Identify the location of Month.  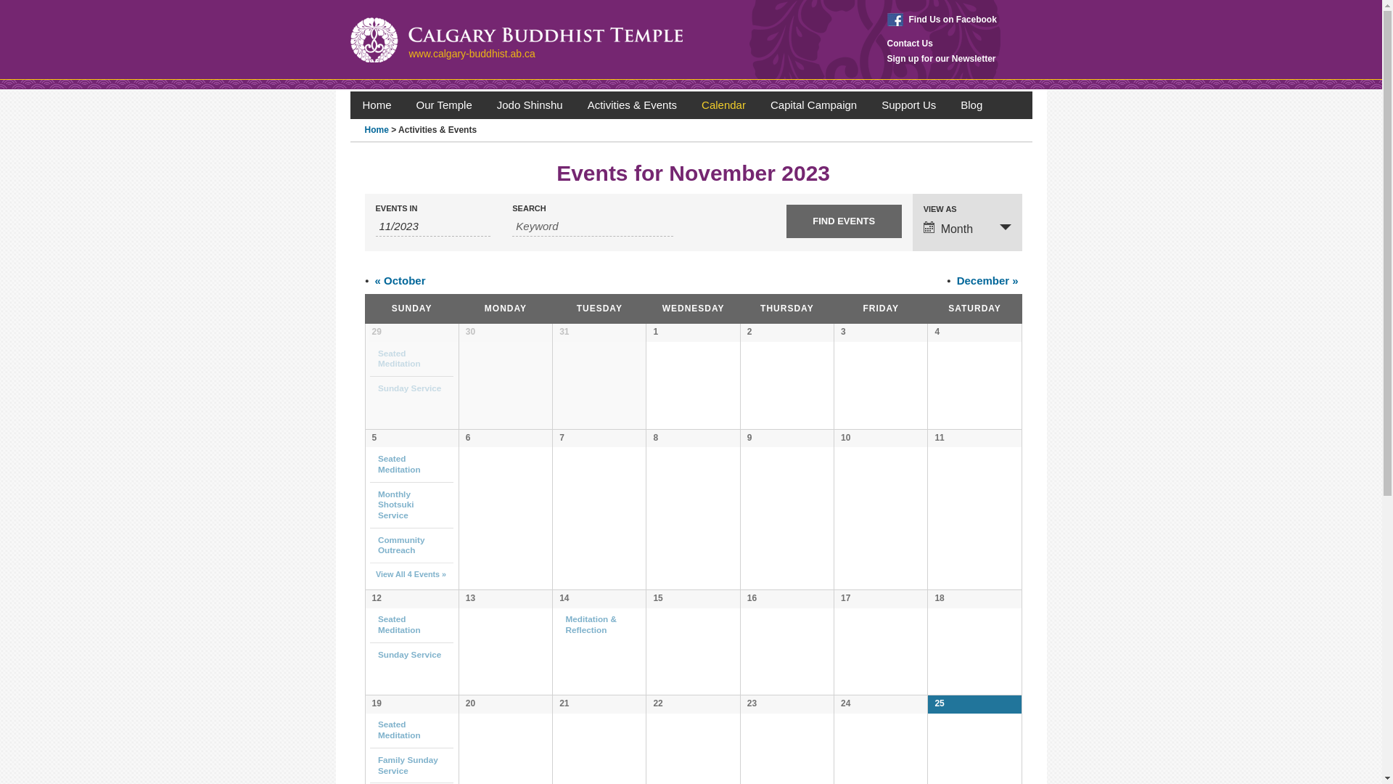
(968, 228).